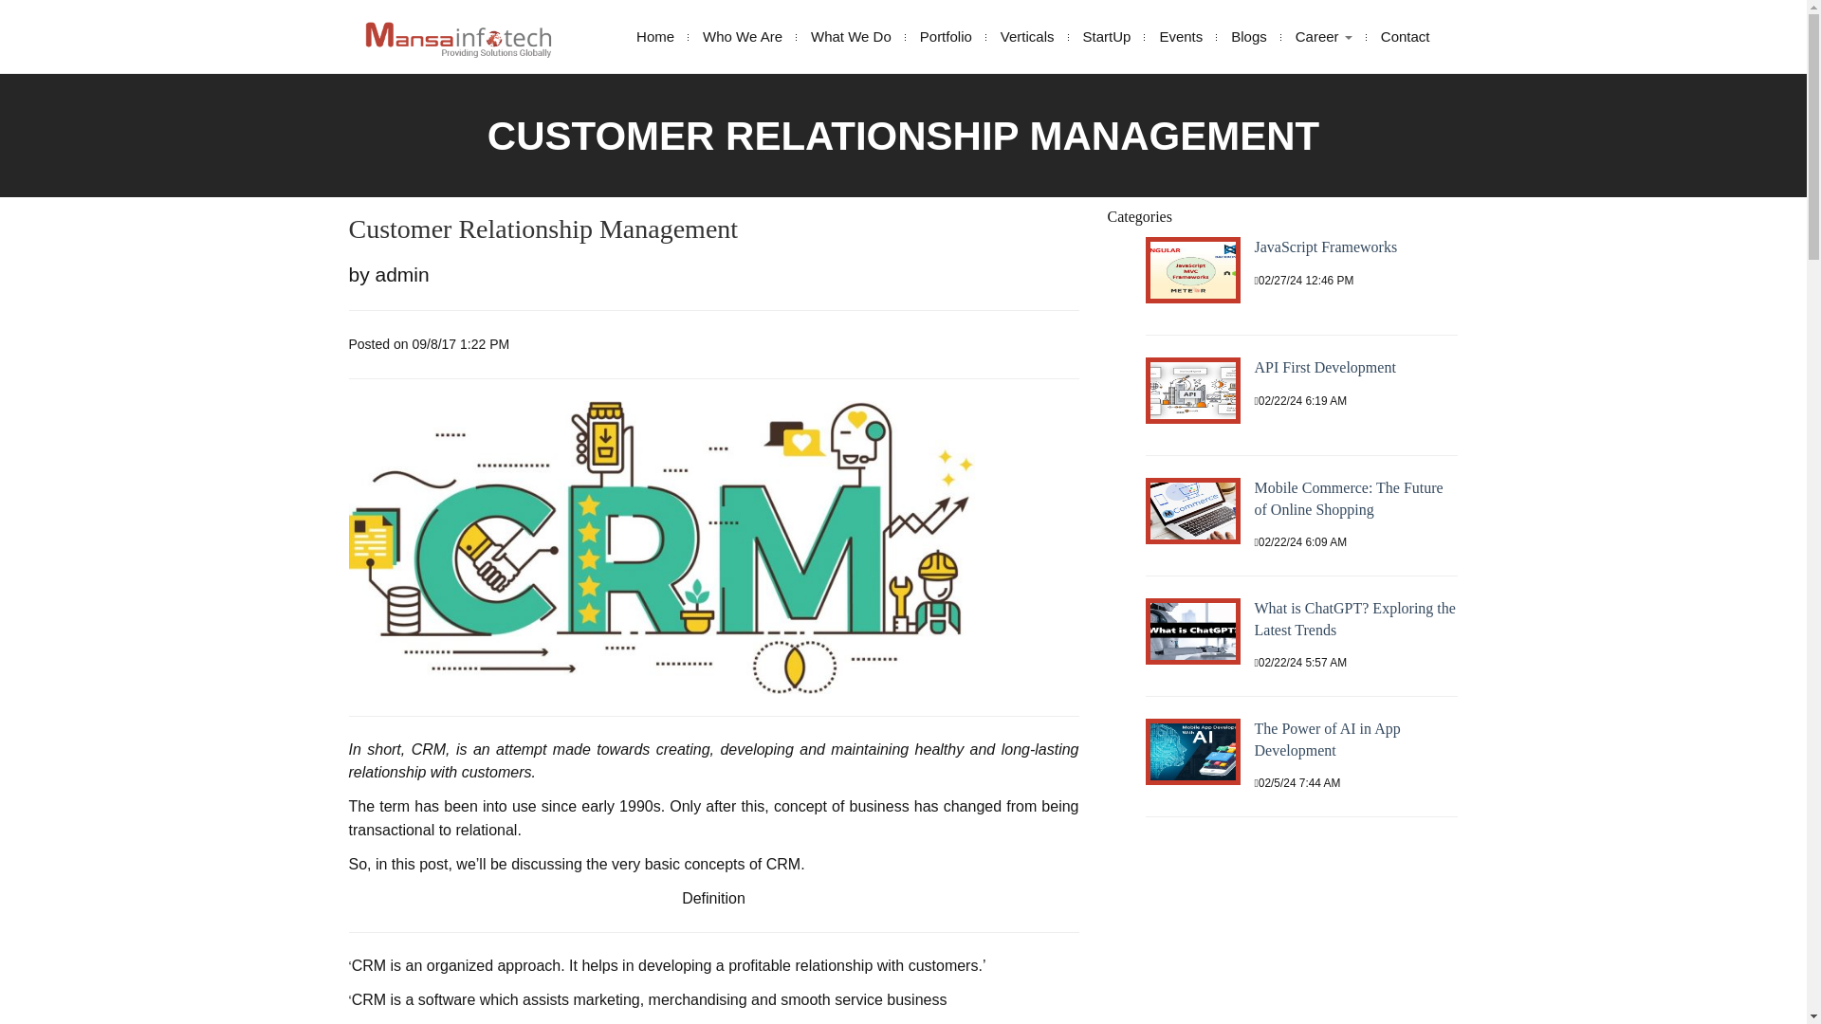 This screenshot has height=1024, width=1821. What do you see at coordinates (1028, 36) in the screenshot?
I see `Verticals` at bounding box center [1028, 36].